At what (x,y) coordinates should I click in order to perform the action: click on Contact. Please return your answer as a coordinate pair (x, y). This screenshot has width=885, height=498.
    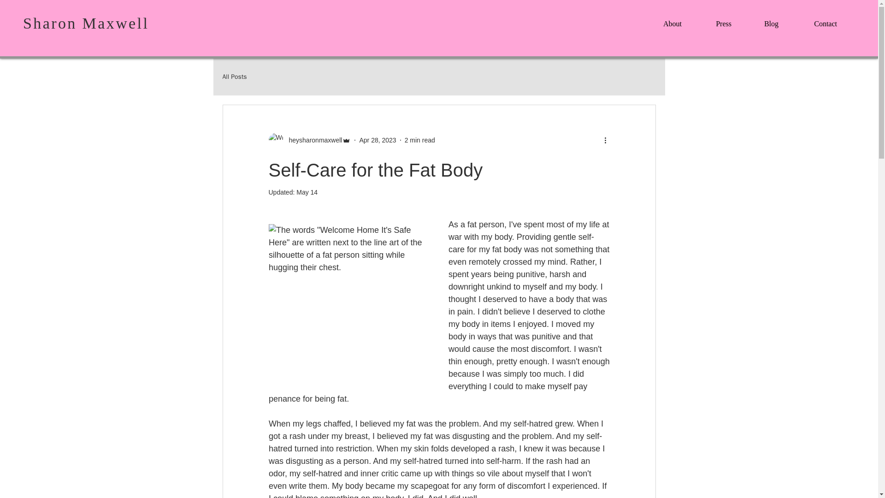
    Looking at the image, I should click on (816, 20).